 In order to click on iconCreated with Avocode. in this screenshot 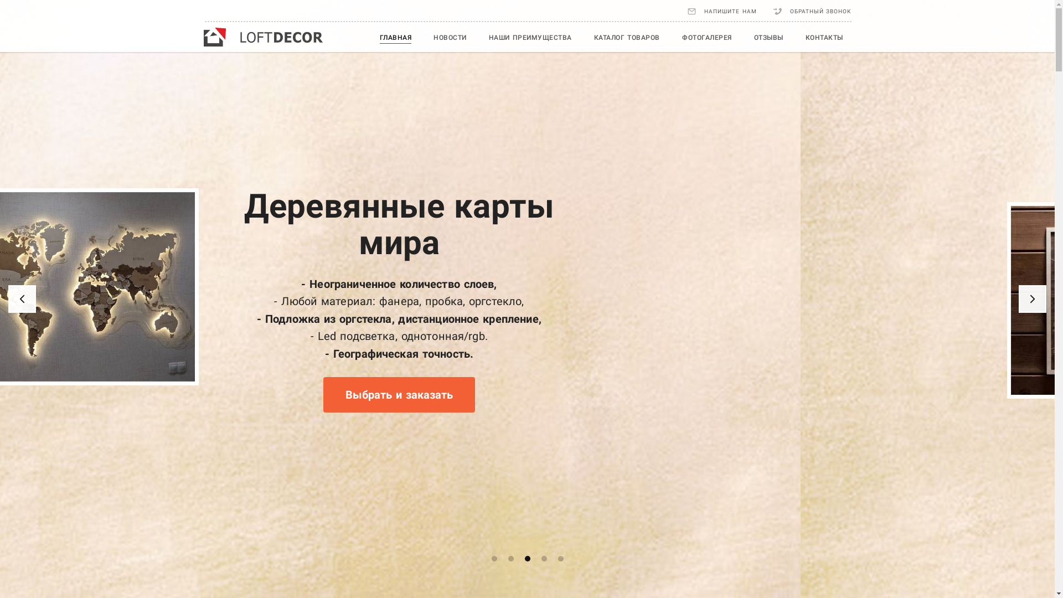, I will do `click(22, 299)`.